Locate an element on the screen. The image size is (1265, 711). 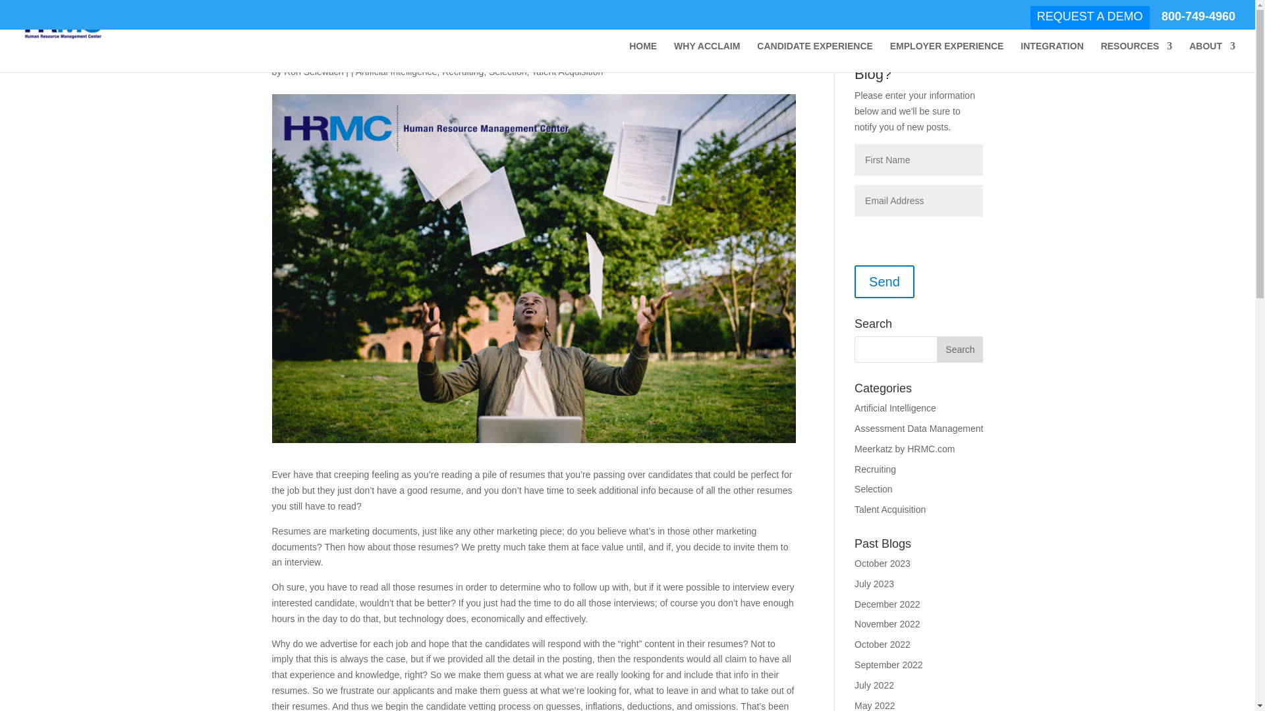
Send is located at coordinates (884, 281).